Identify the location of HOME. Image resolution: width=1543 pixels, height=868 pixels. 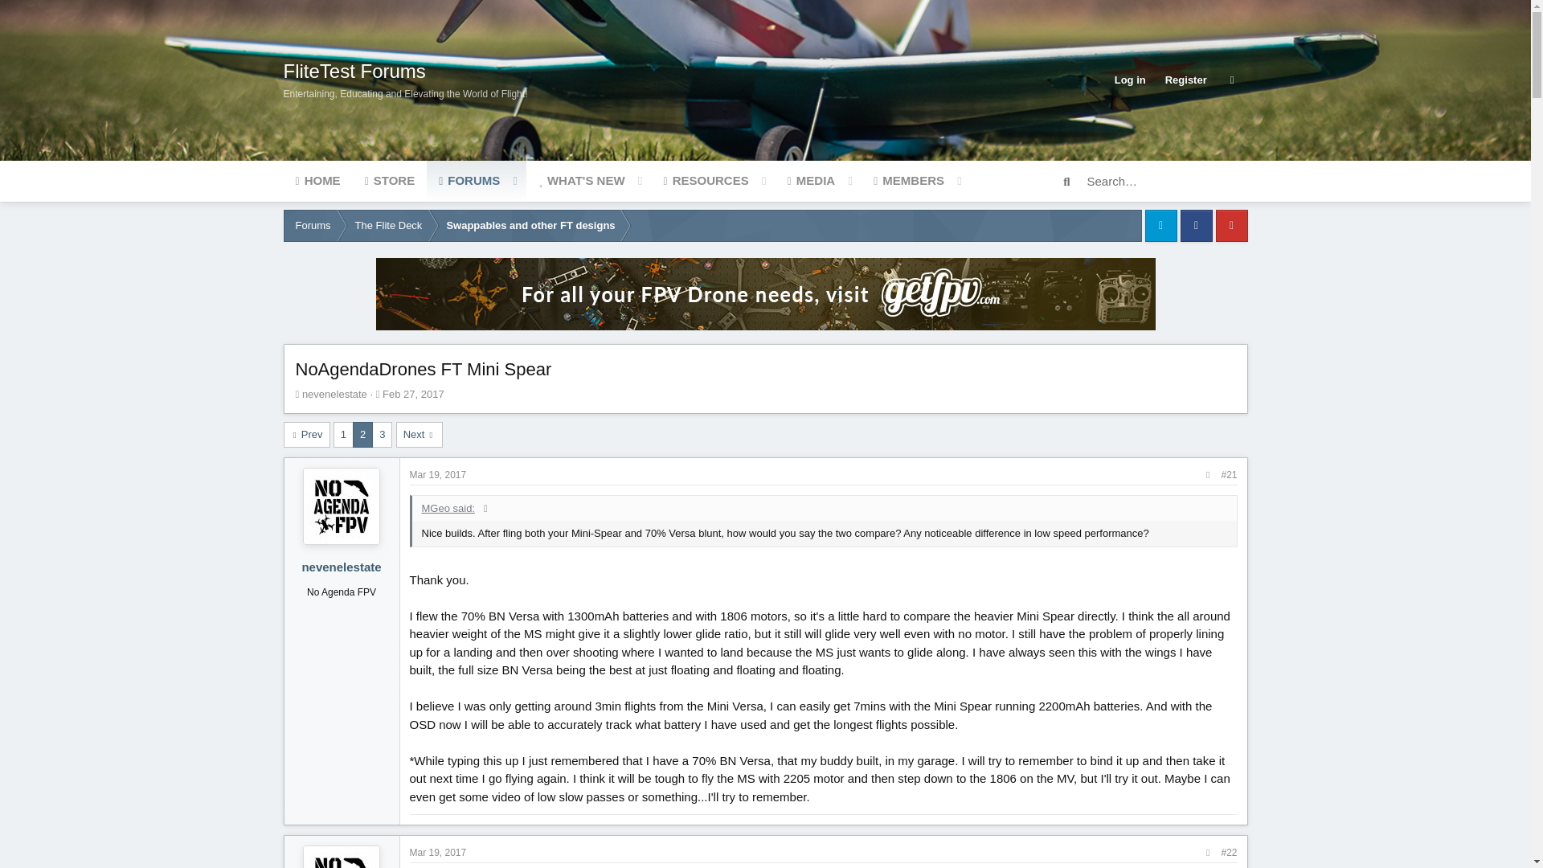
(1186, 80).